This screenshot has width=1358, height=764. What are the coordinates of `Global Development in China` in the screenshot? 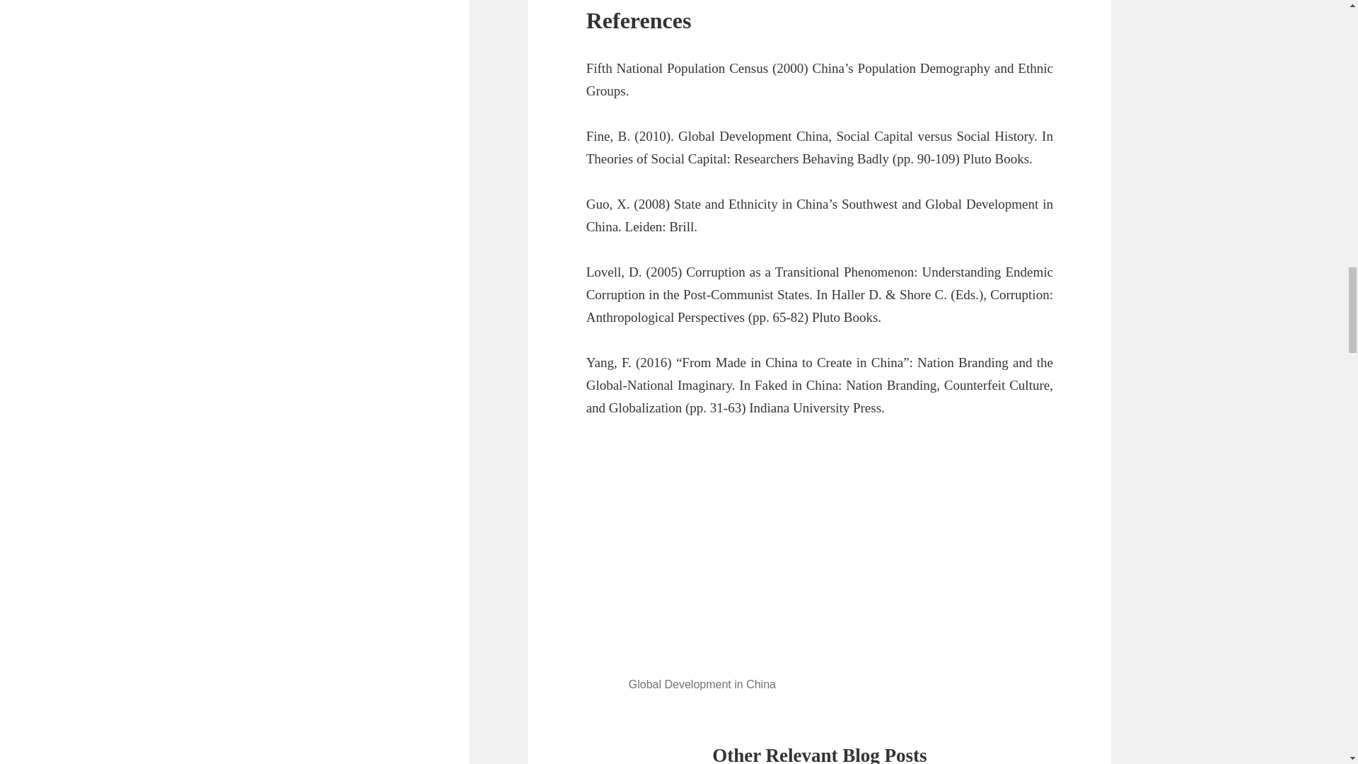 It's located at (819, 556).